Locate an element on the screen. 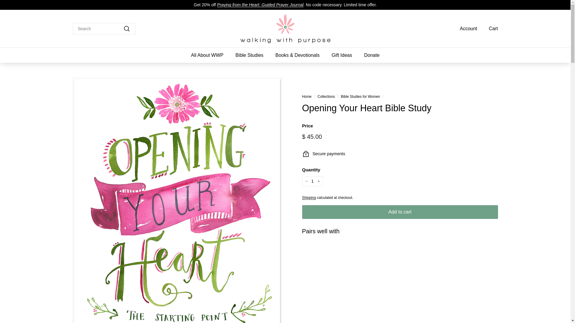  Gift Ideas is located at coordinates (341, 55).